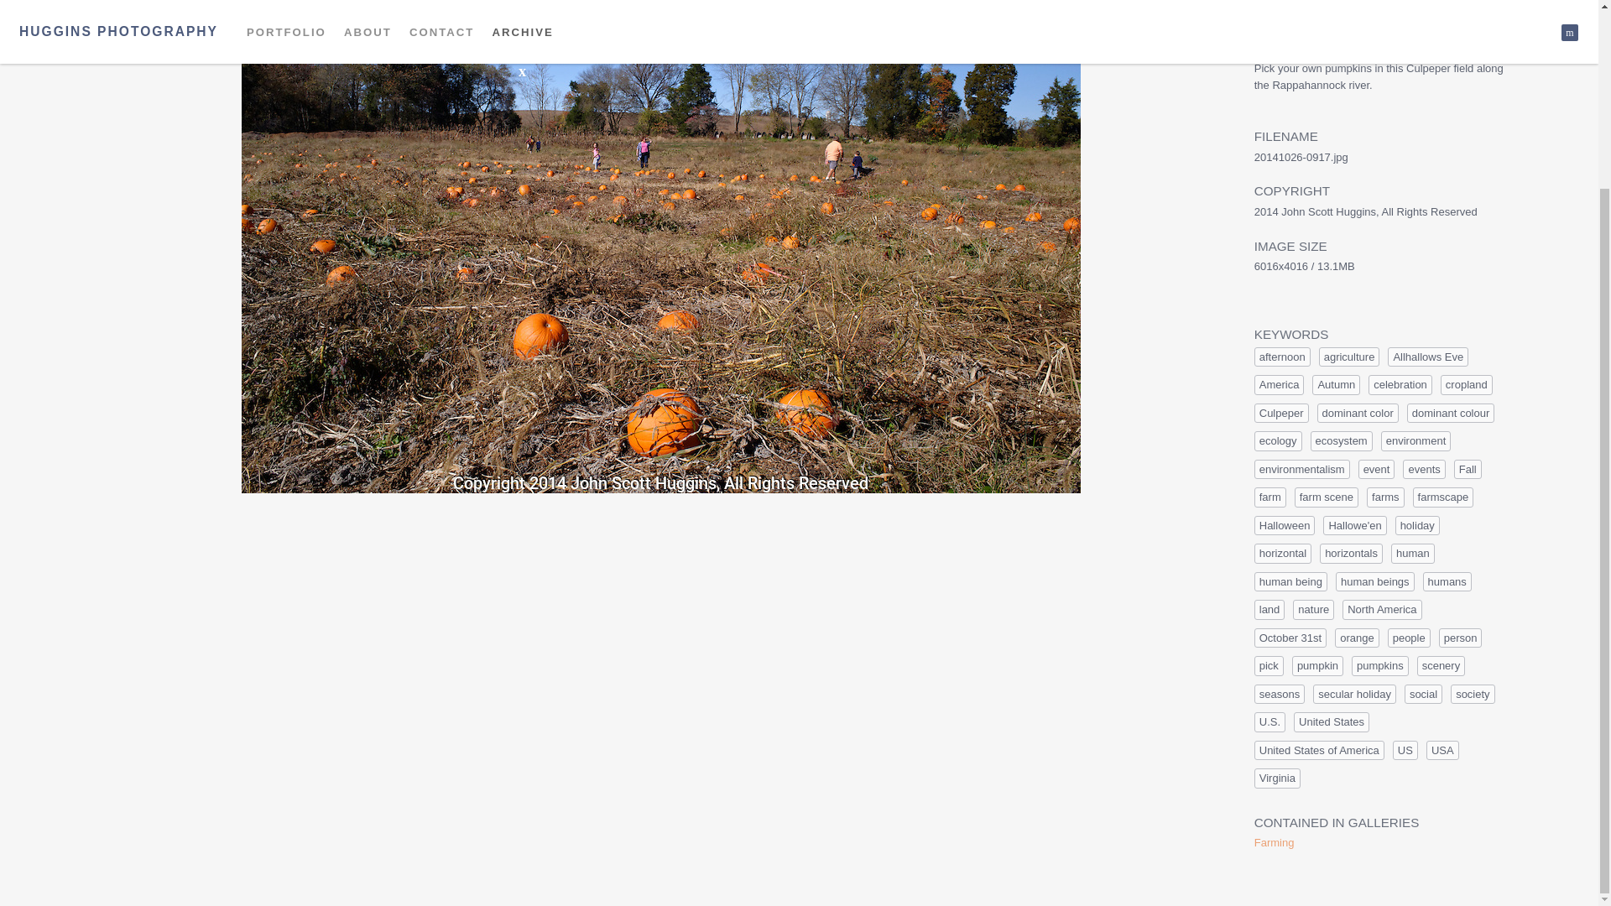 Image resolution: width=1611 pixels, height=906 pixels. Describe the element at coordinates (1376, 470) in the screenshot. I see `event` at that location.